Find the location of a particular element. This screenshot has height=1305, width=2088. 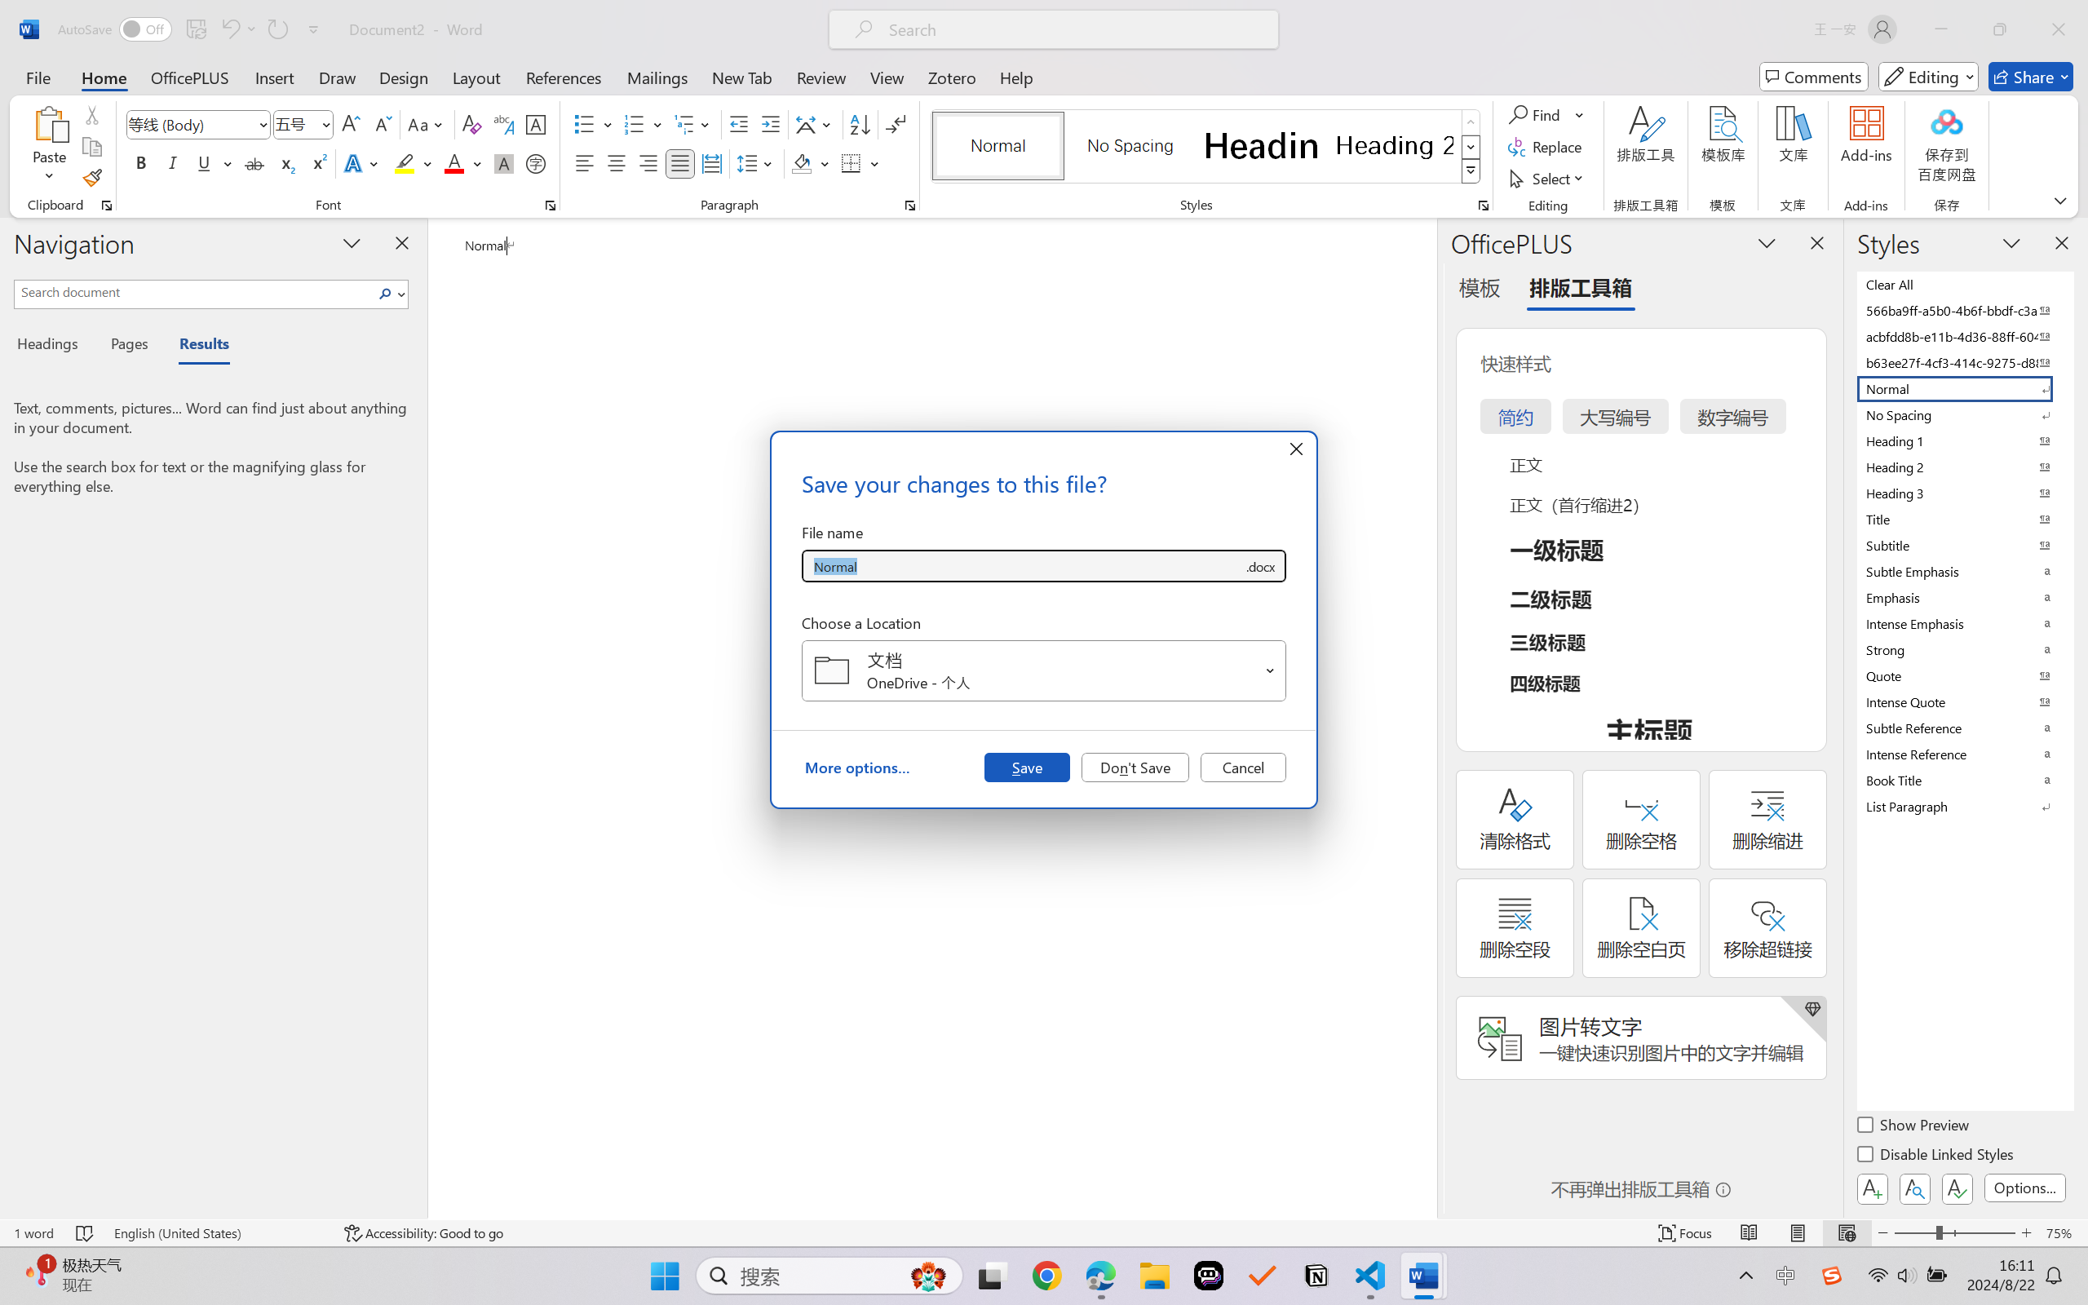

Clear Formatting is located at coordinates (471, 124).